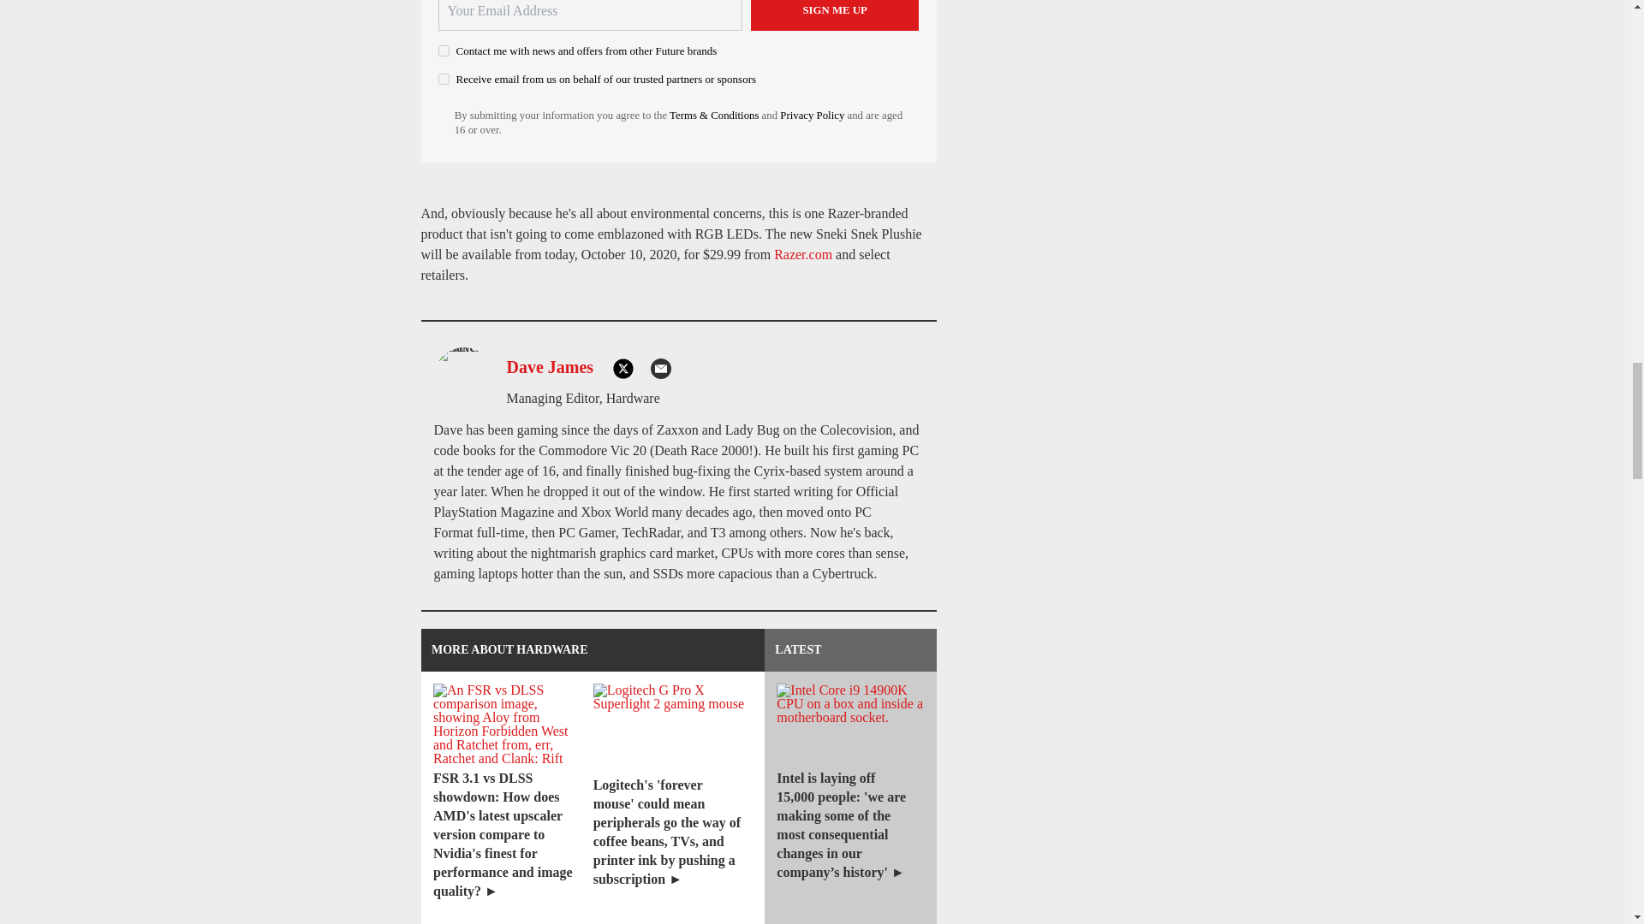 The height and width of the screenshot is (924, 1644). What do you see at coordinates (444, 79) in the screenshot?
I see `on` at bounding box center [444, 79].